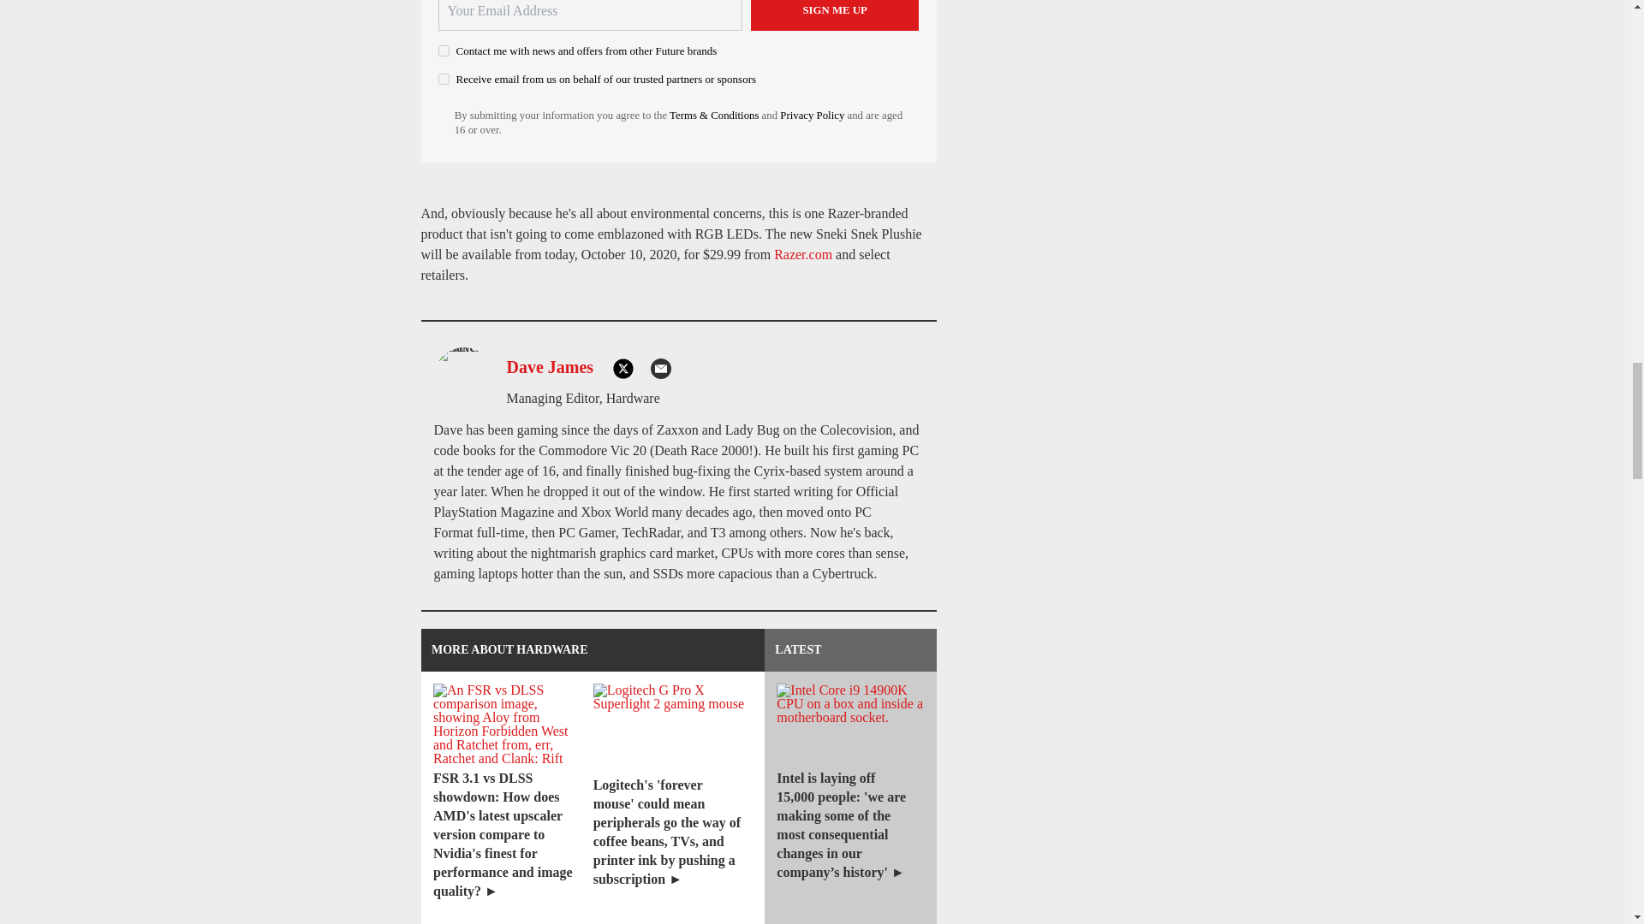 The height and width of the screenshot is (924, 1644). What do you see at coordinates (444, 79) in the screenshot?
I see `on` at bounding box center [444, 79].